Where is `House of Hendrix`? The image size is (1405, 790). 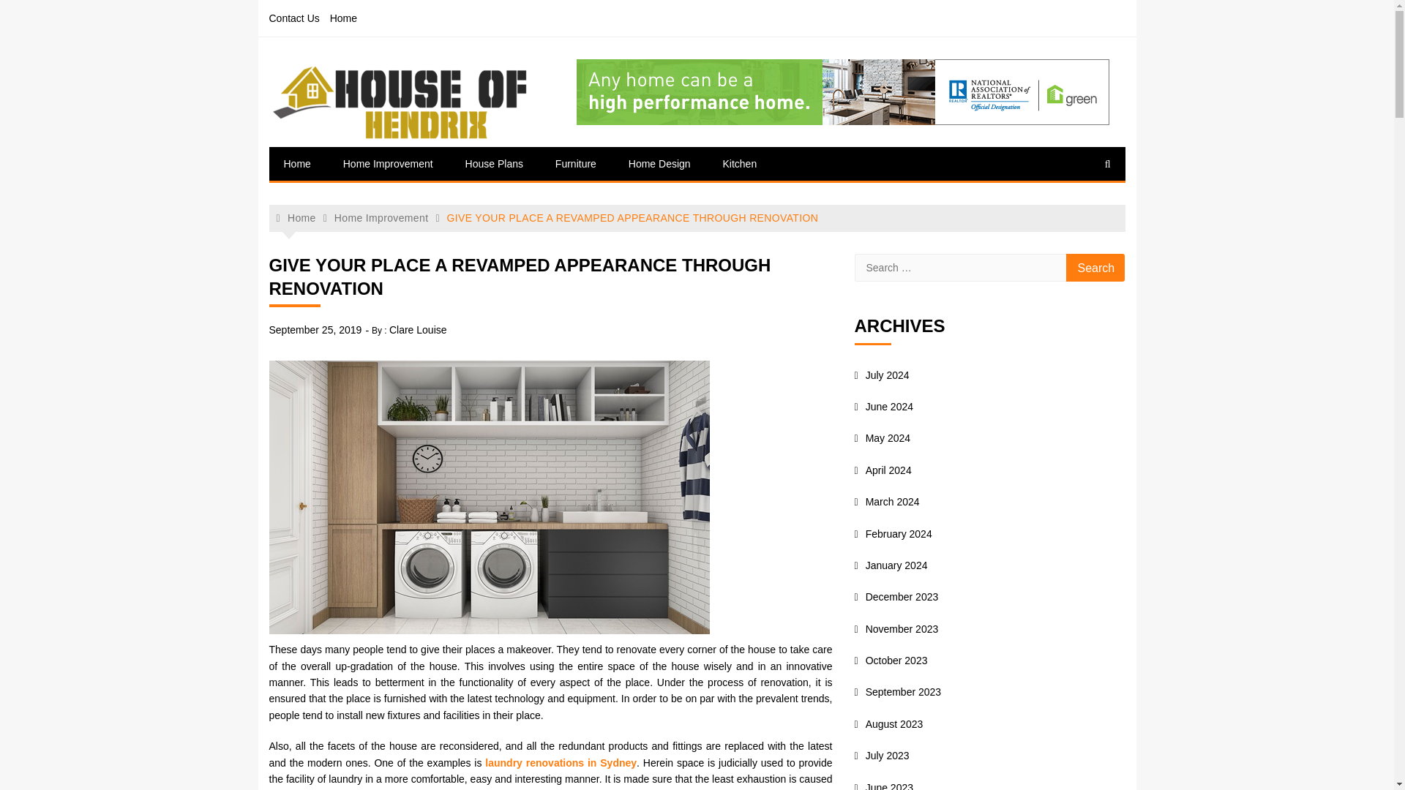 House of Hendrix is located at coordinates (370, 158).